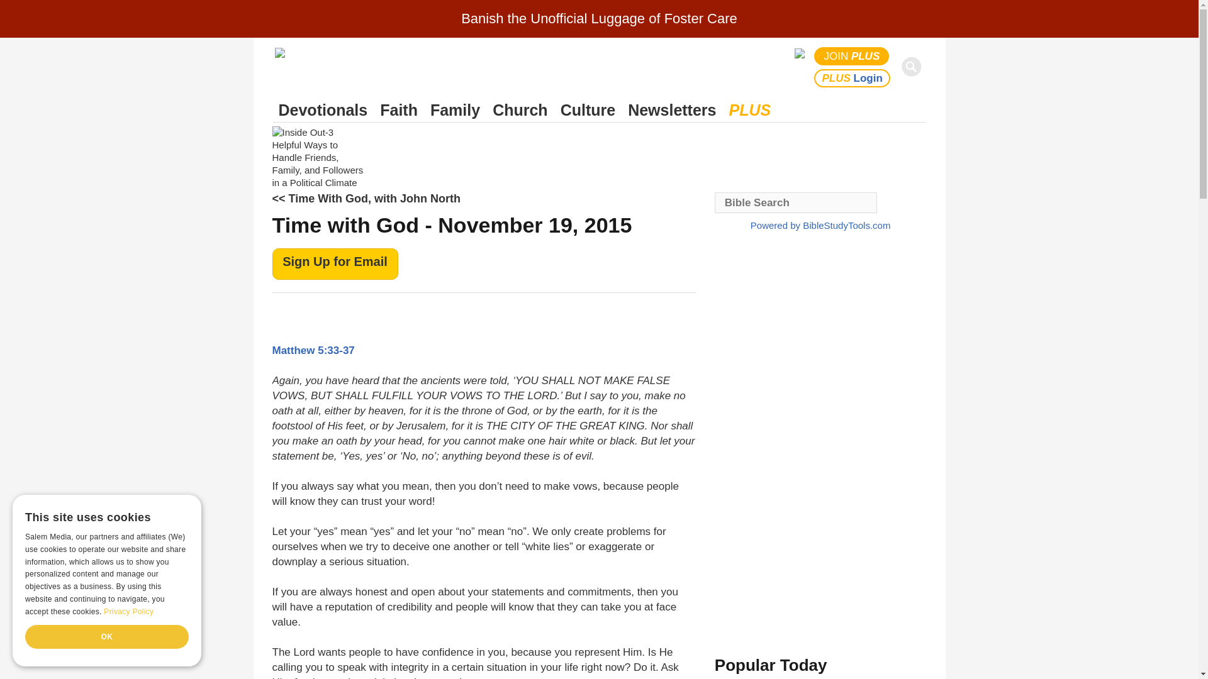 The width and height of the screenshot is (1208, 679). I want to click on Search, so click(914, 67).